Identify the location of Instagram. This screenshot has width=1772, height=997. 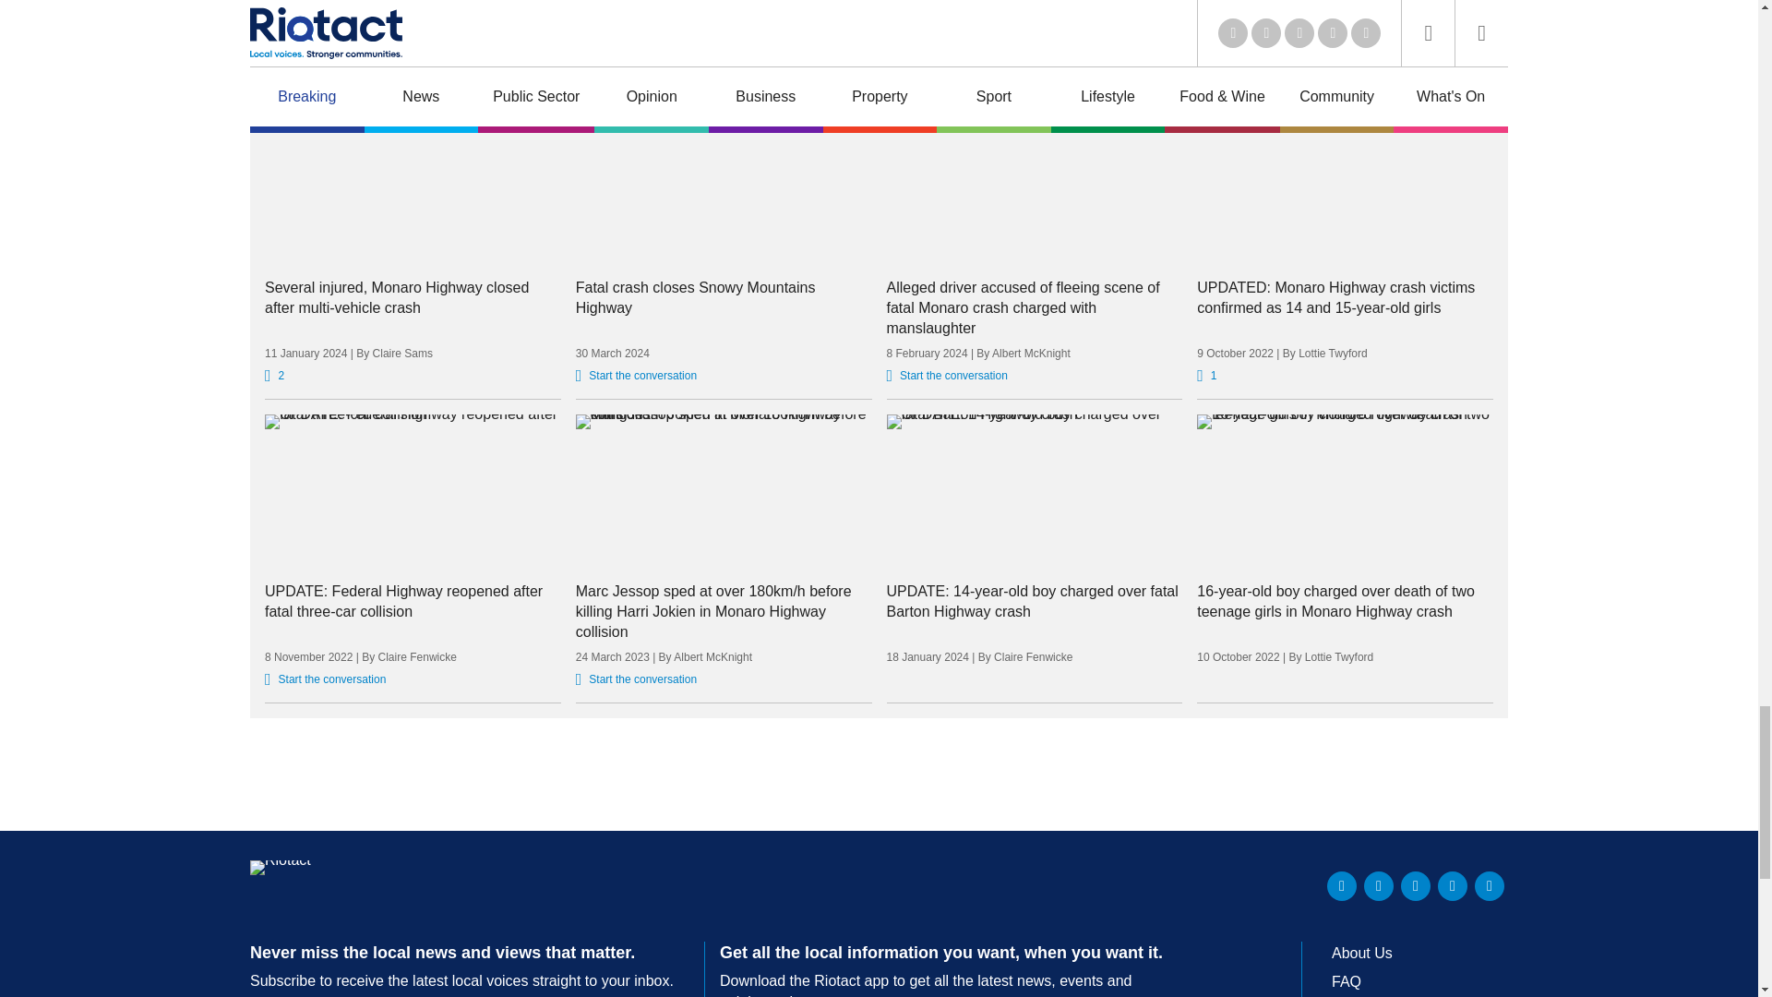
(1490, 886).